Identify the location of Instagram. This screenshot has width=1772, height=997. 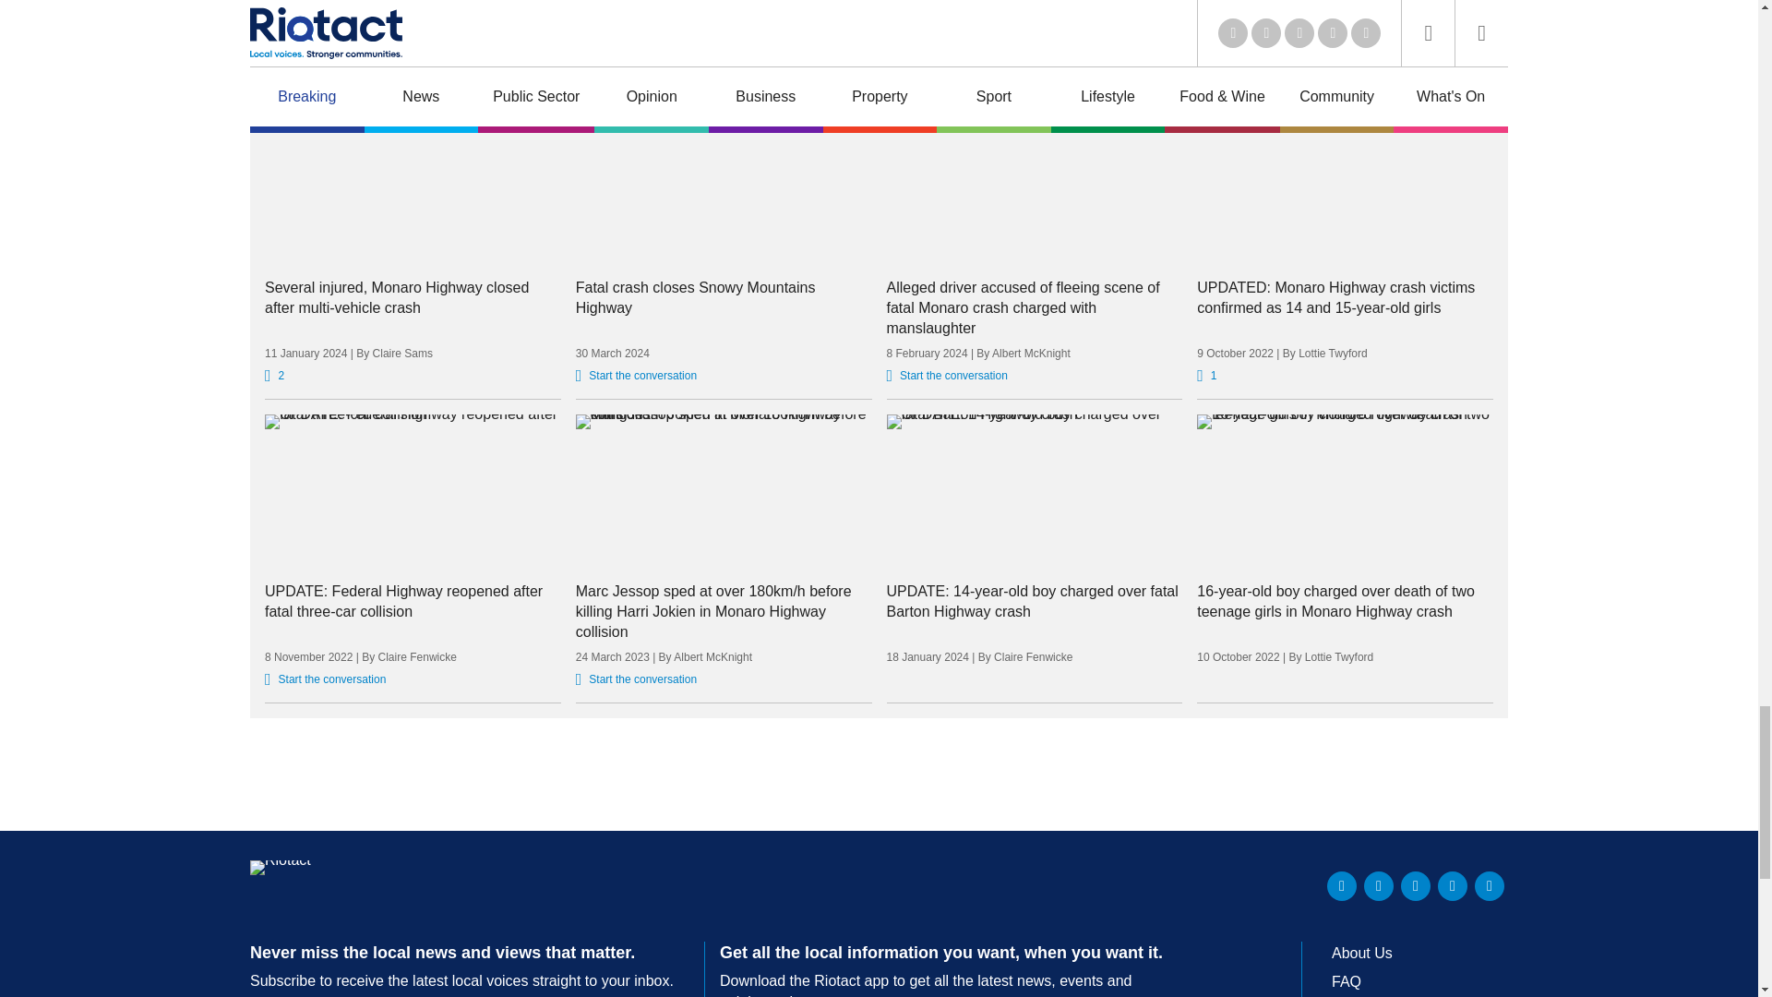
(1490, 886).